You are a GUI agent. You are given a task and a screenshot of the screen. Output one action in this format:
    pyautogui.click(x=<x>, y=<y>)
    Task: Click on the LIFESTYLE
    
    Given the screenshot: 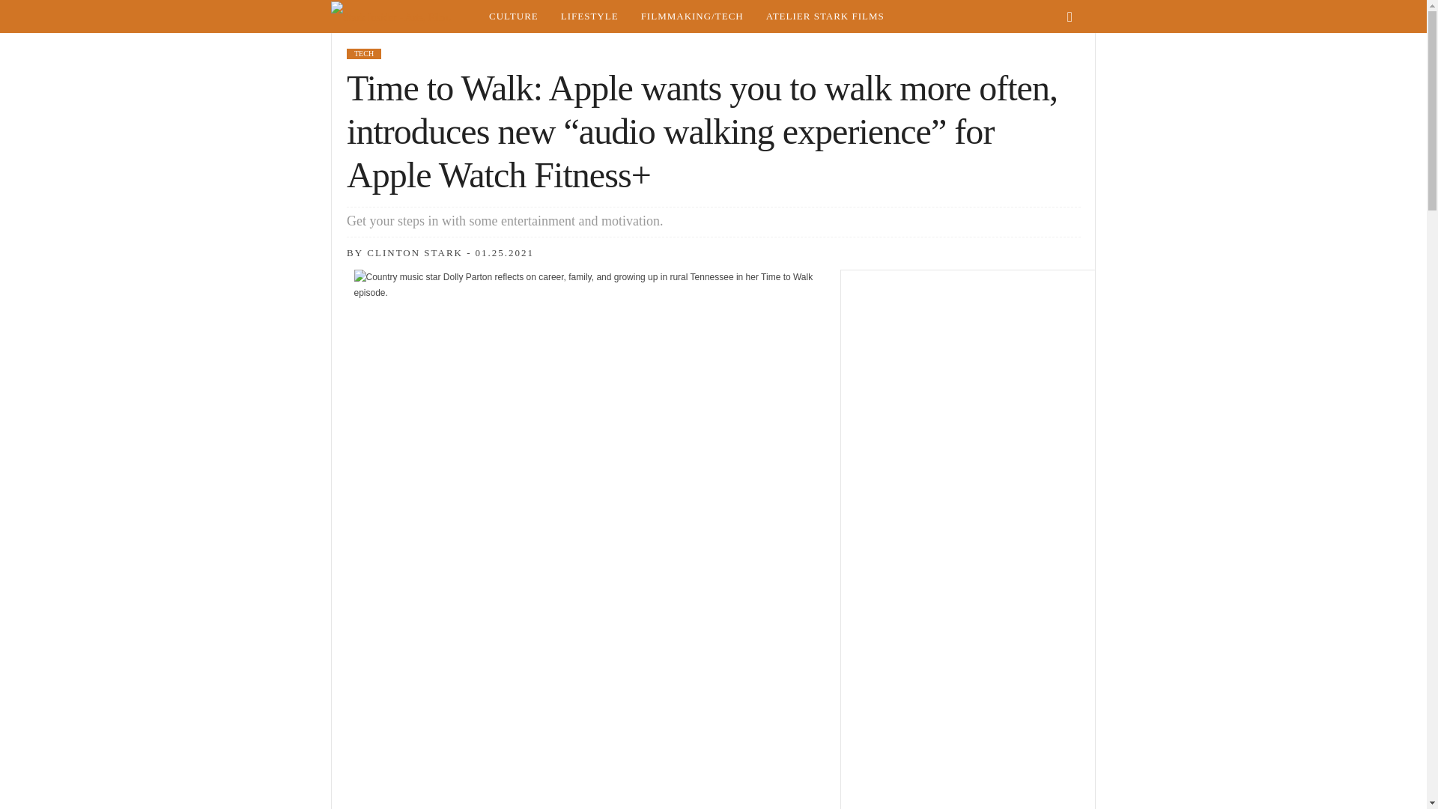 What is the action you would take?
    pyautogui.click(x=589, y=16)
    